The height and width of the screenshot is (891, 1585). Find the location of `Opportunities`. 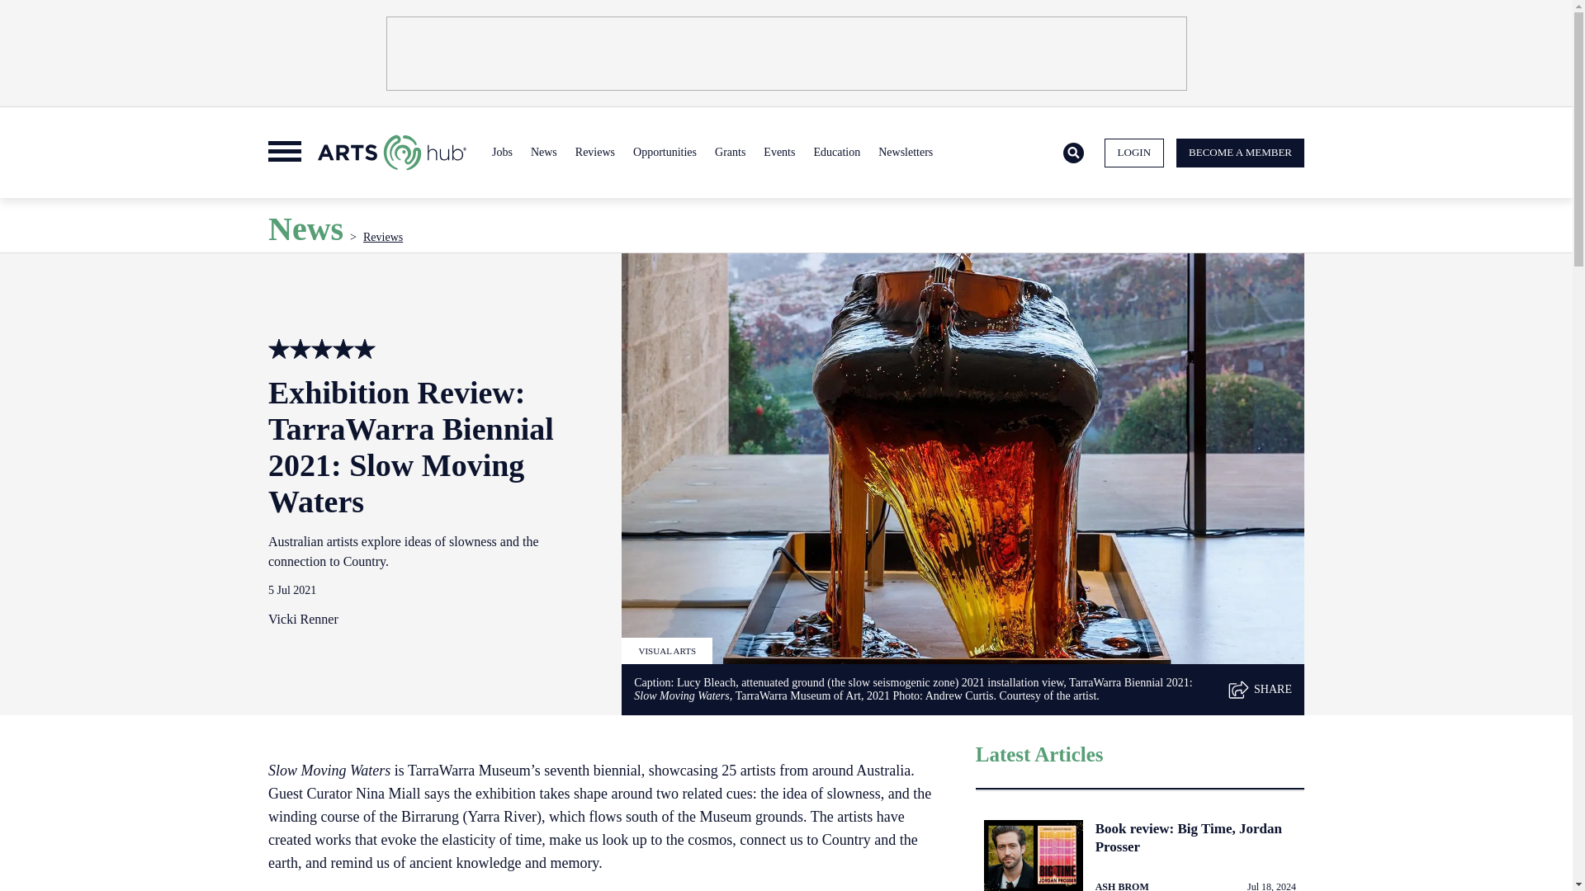

Opportunities is located at coordinates (665, 152).